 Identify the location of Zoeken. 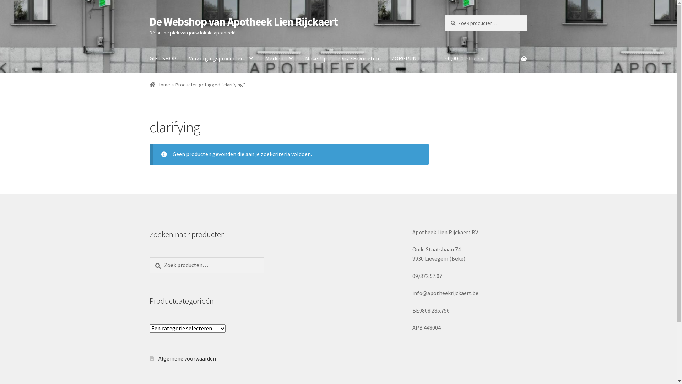
(149, 257).